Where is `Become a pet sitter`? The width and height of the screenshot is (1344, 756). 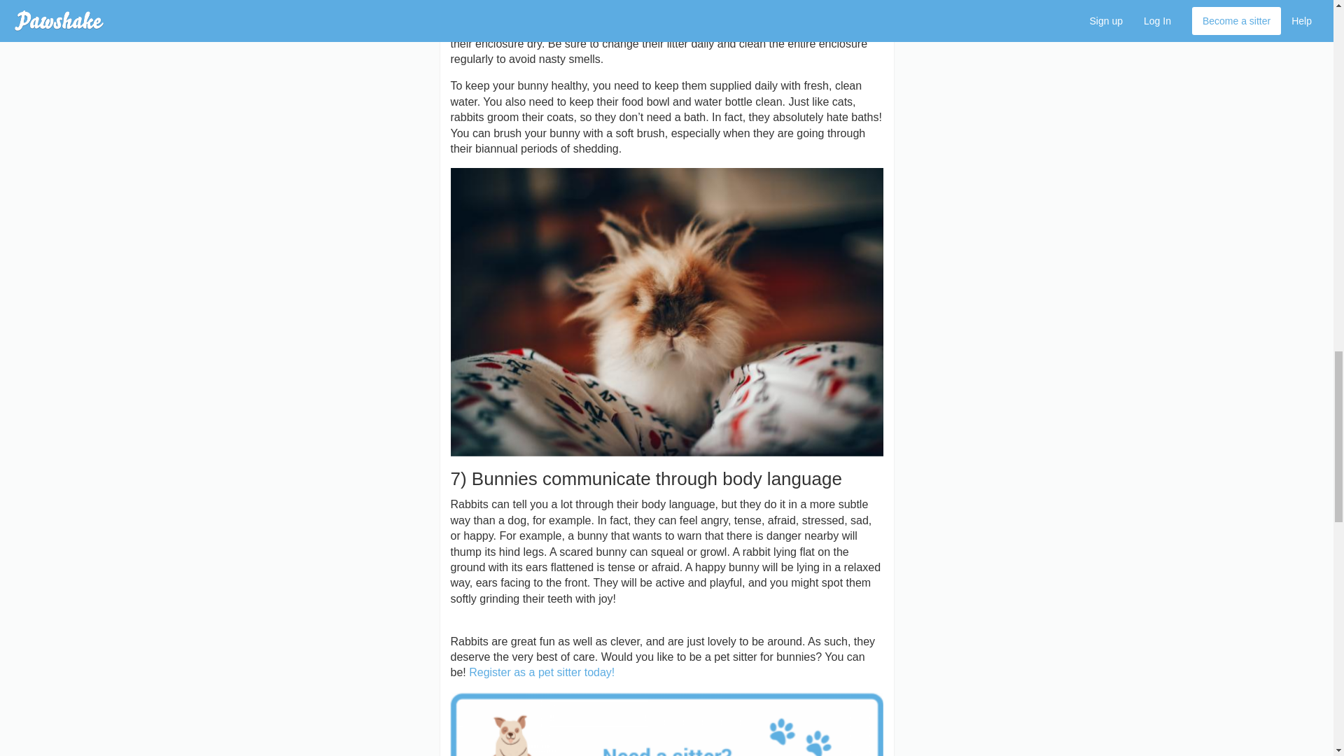
Become a pet sitter is located at coordinates (542, 672).